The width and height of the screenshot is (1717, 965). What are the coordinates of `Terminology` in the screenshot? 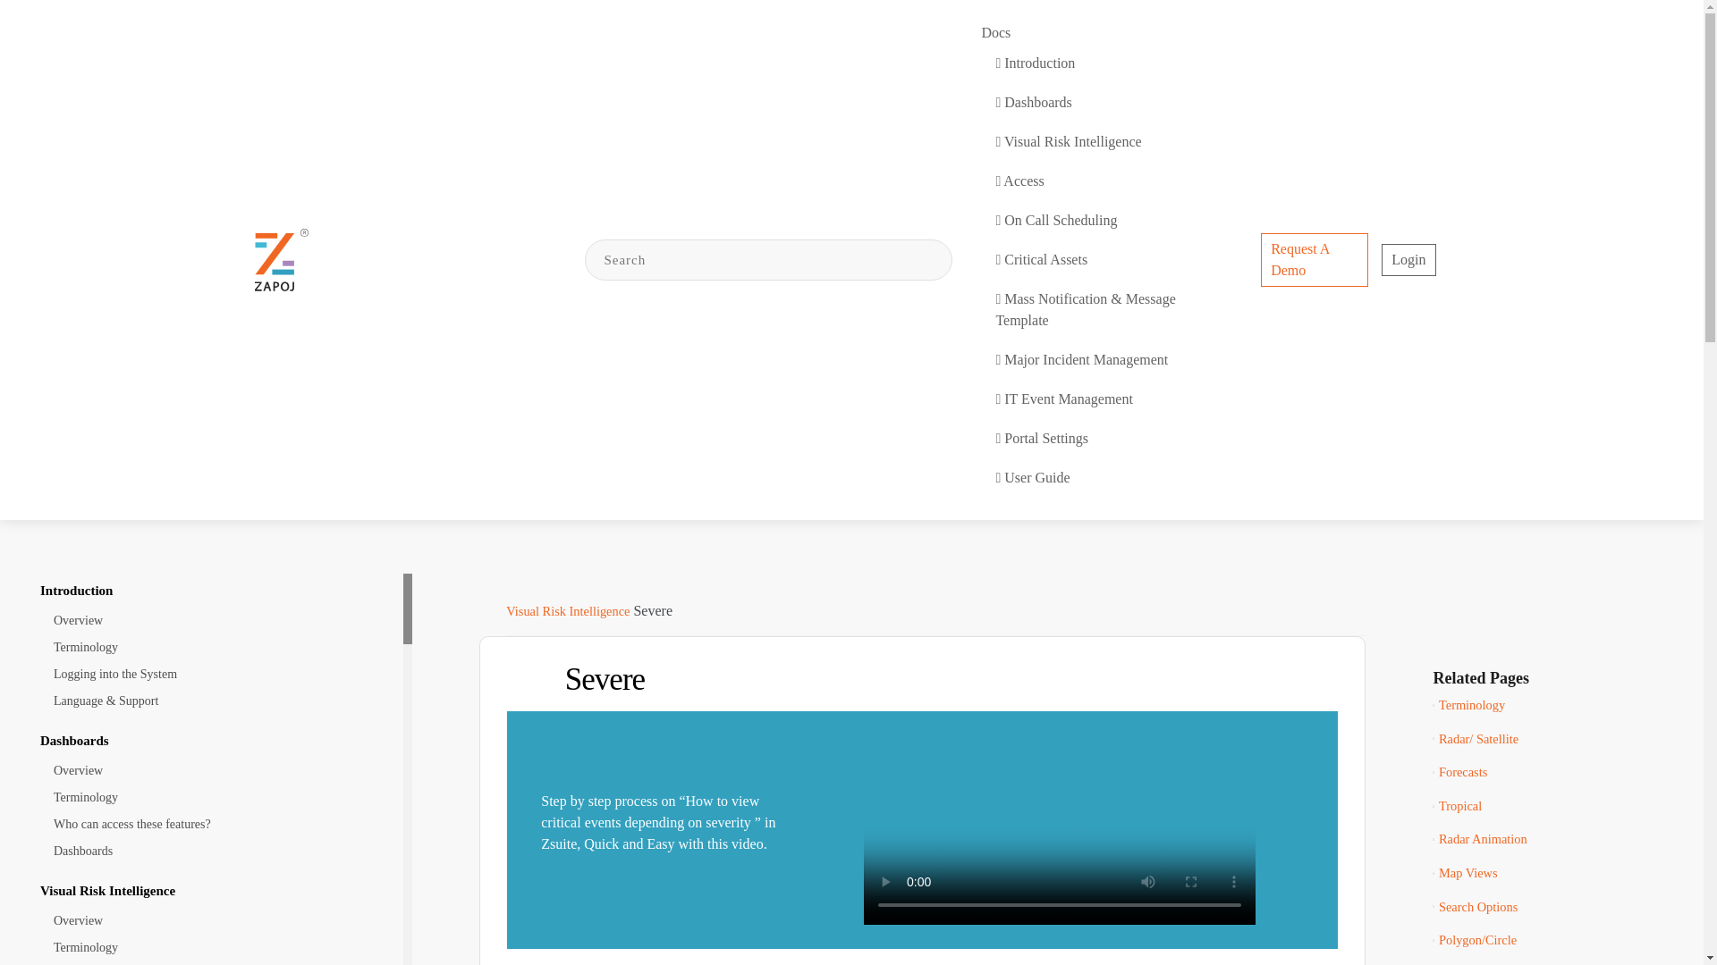 It's located at (208, 647).